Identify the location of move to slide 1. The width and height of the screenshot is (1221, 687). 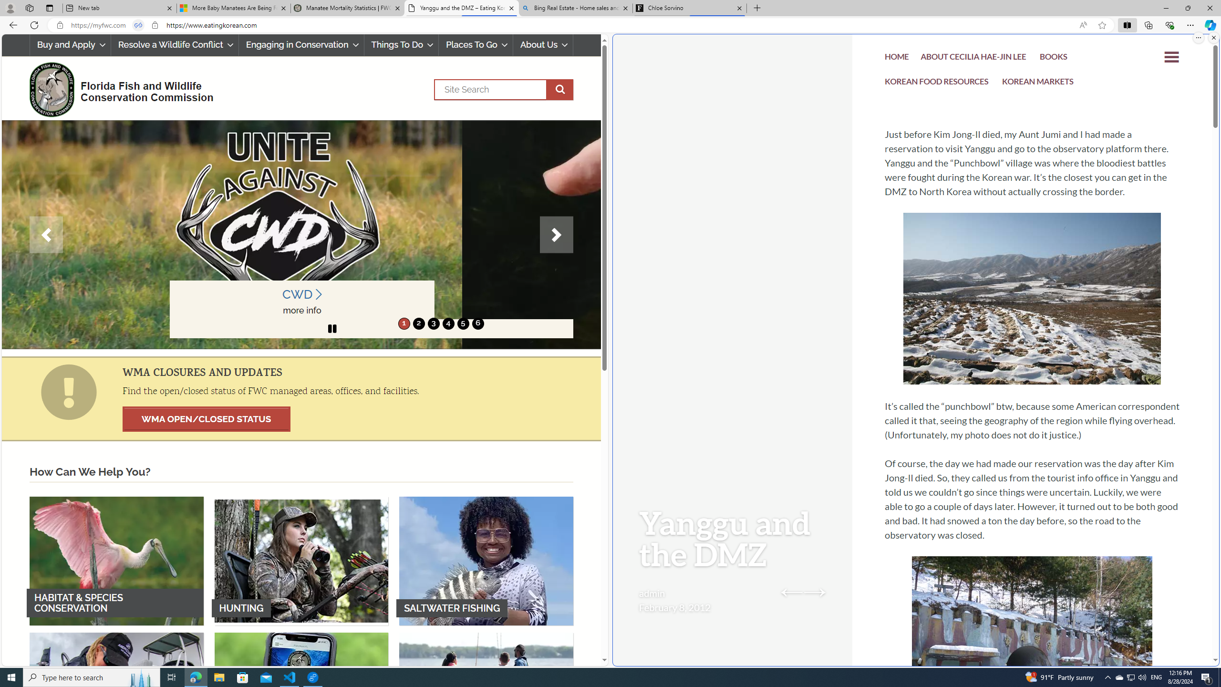
(404, 323).